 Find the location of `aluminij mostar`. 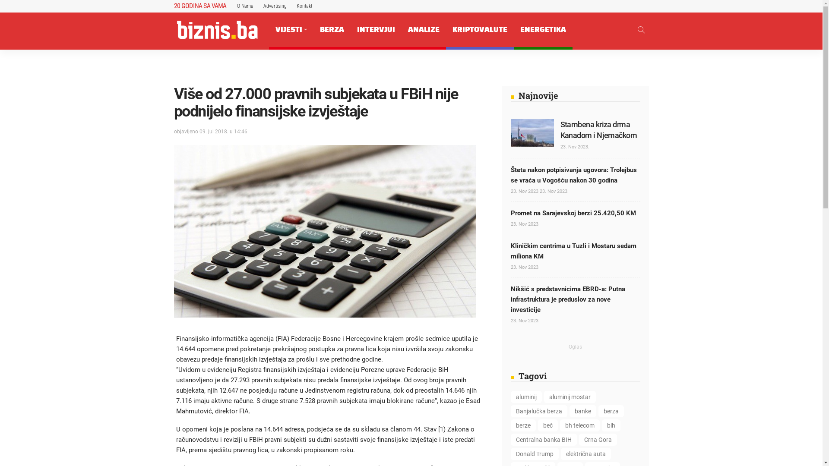

aluminij mostar is located at coordinates (570, 397).